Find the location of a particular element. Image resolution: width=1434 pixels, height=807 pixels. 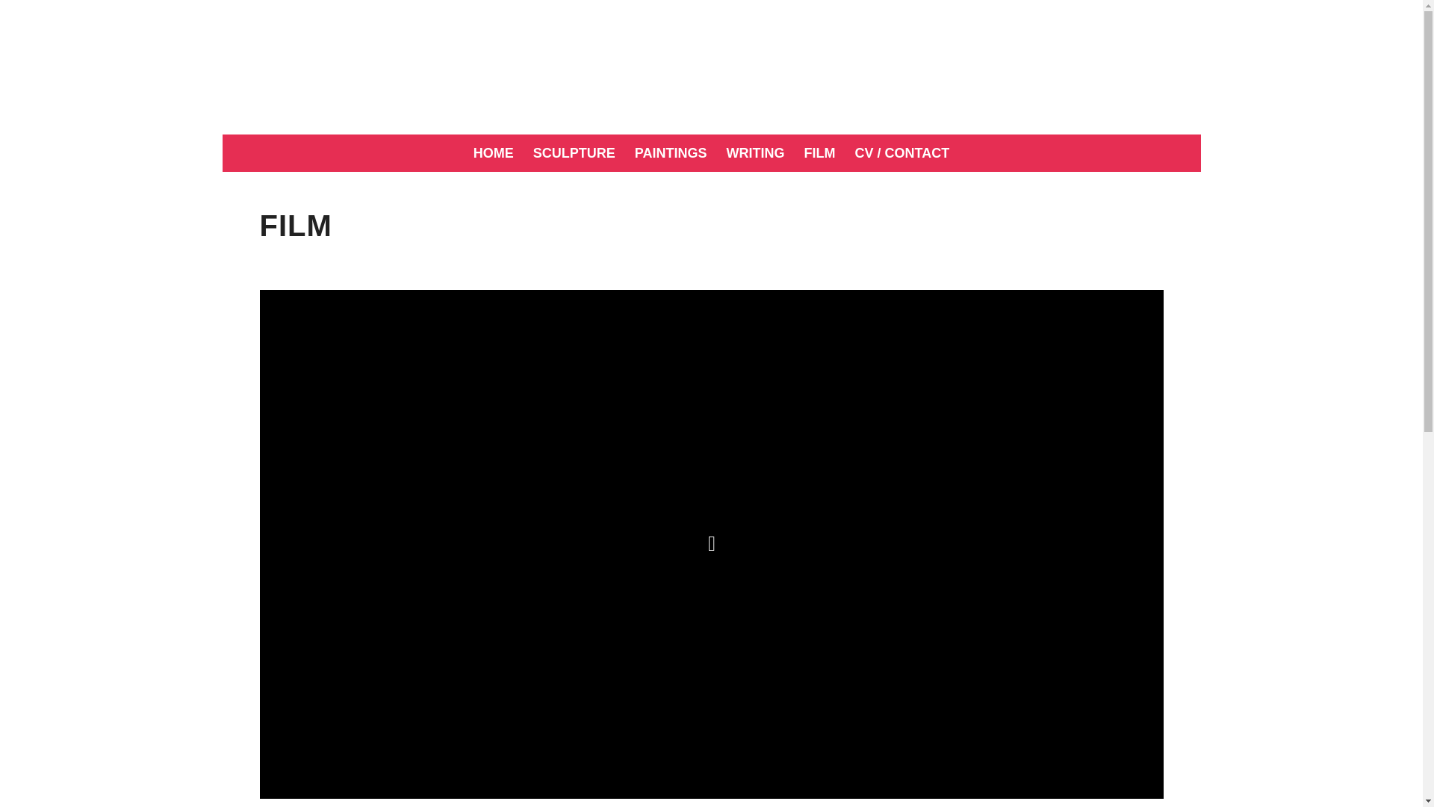

HOME is located at coordinates (493, 153).